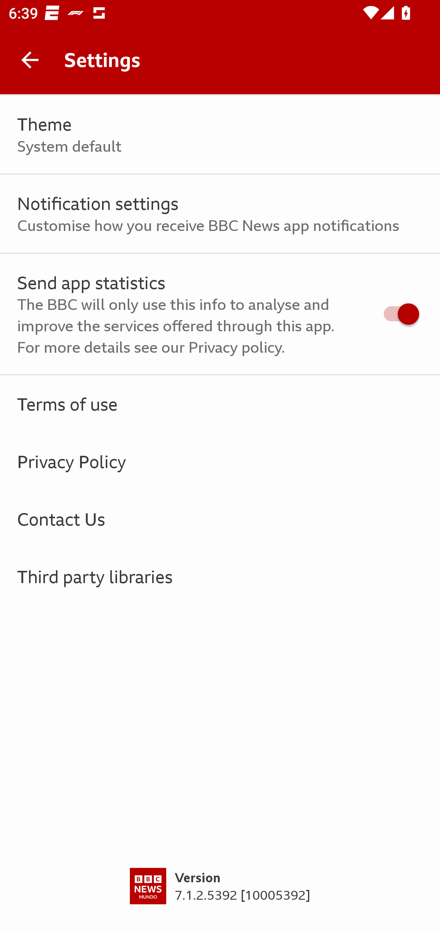 This screenshot has width=440, height=930. I want to click on Version 7.1.2.5392 [10005392], so click(220, 899).